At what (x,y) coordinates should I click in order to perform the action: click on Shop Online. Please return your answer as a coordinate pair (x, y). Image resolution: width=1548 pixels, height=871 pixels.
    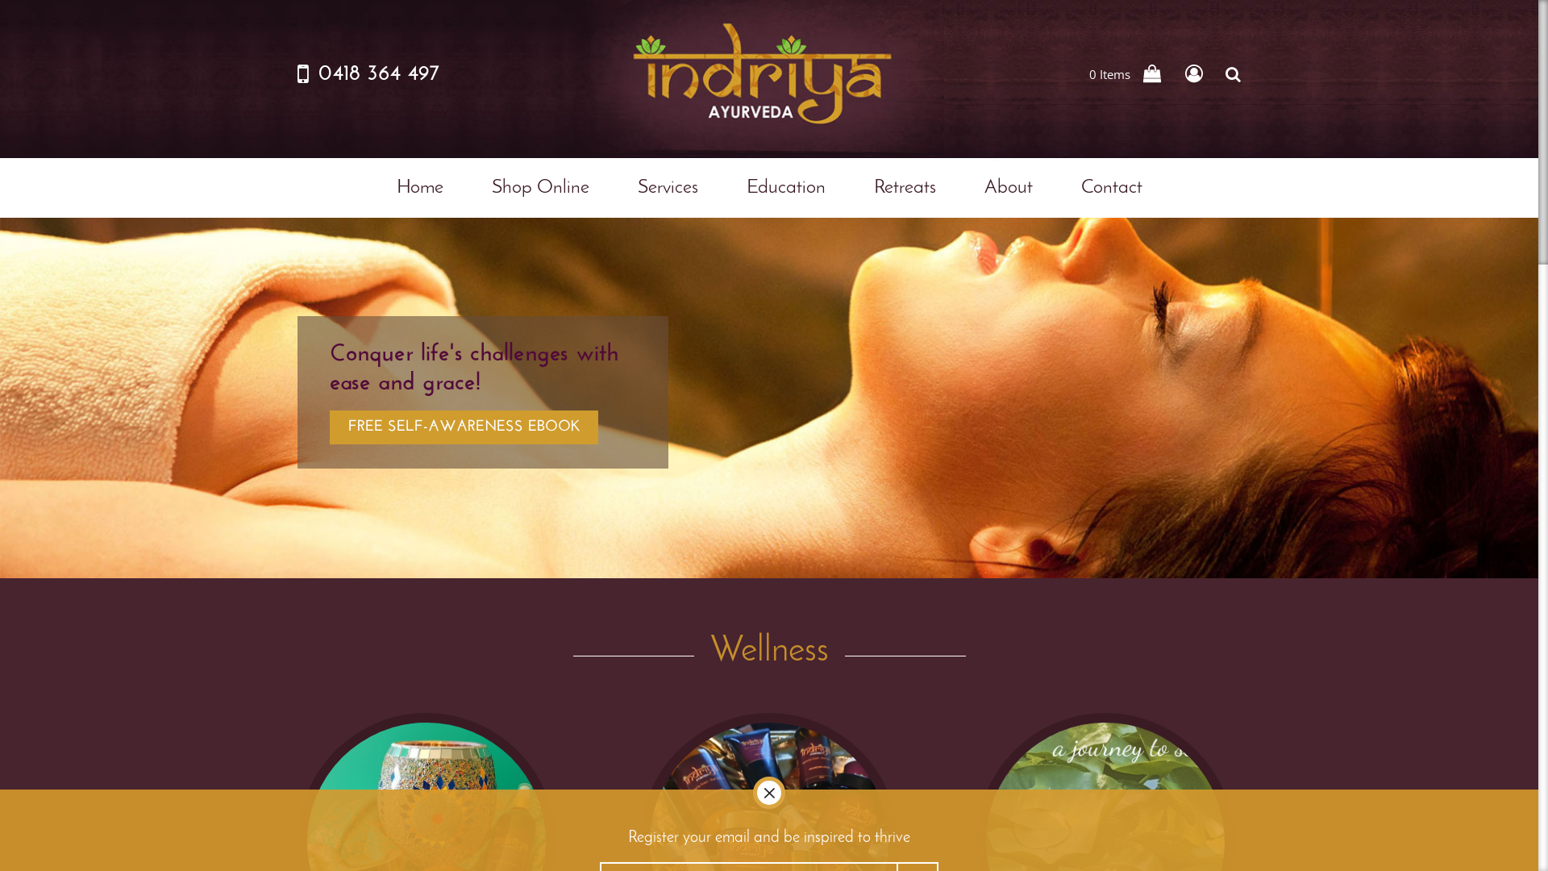
    Looking at the image, I should click on (540, 188).